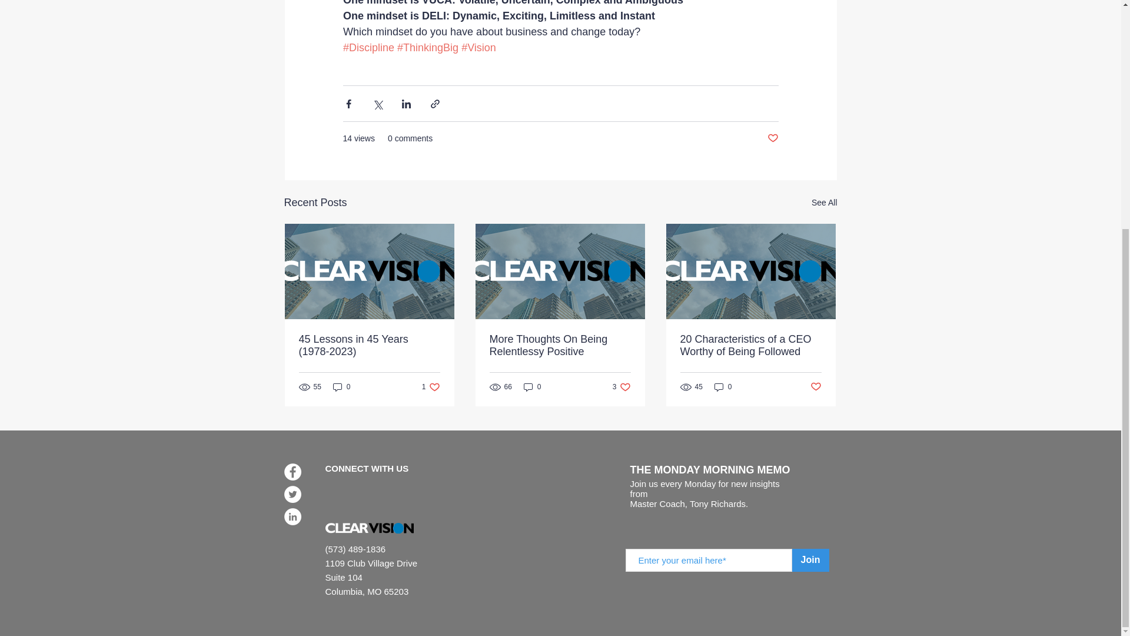  What do you see at coordinates (816, 387) in the screenshot?
I see `See All` at bounding box center [816, 387].